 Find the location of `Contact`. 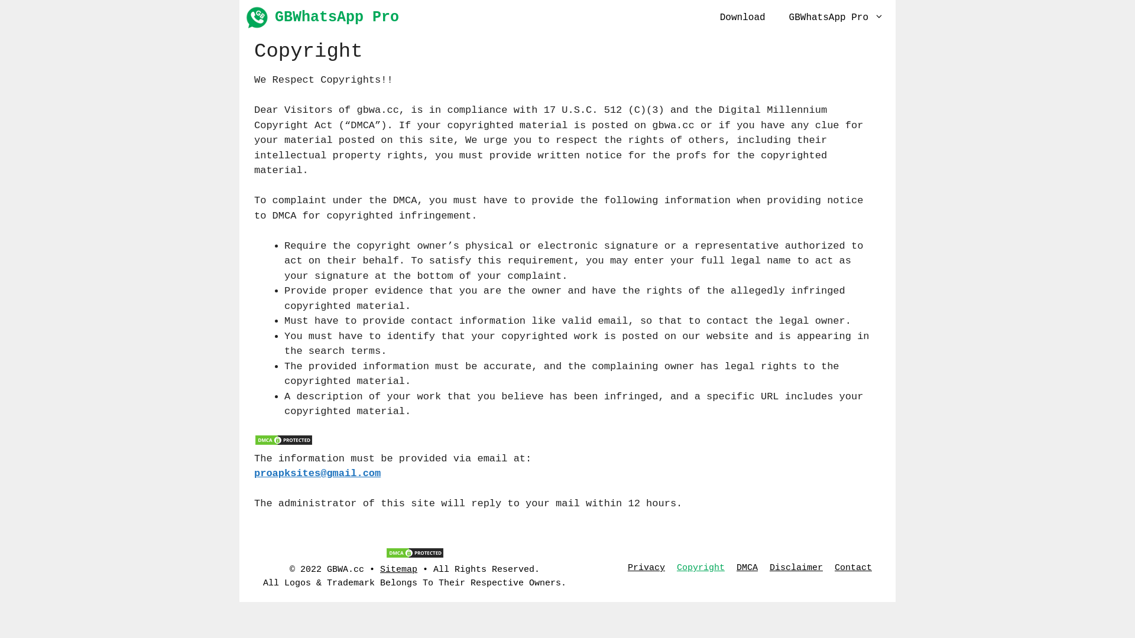

Contact is located at coordinates (854, 568).